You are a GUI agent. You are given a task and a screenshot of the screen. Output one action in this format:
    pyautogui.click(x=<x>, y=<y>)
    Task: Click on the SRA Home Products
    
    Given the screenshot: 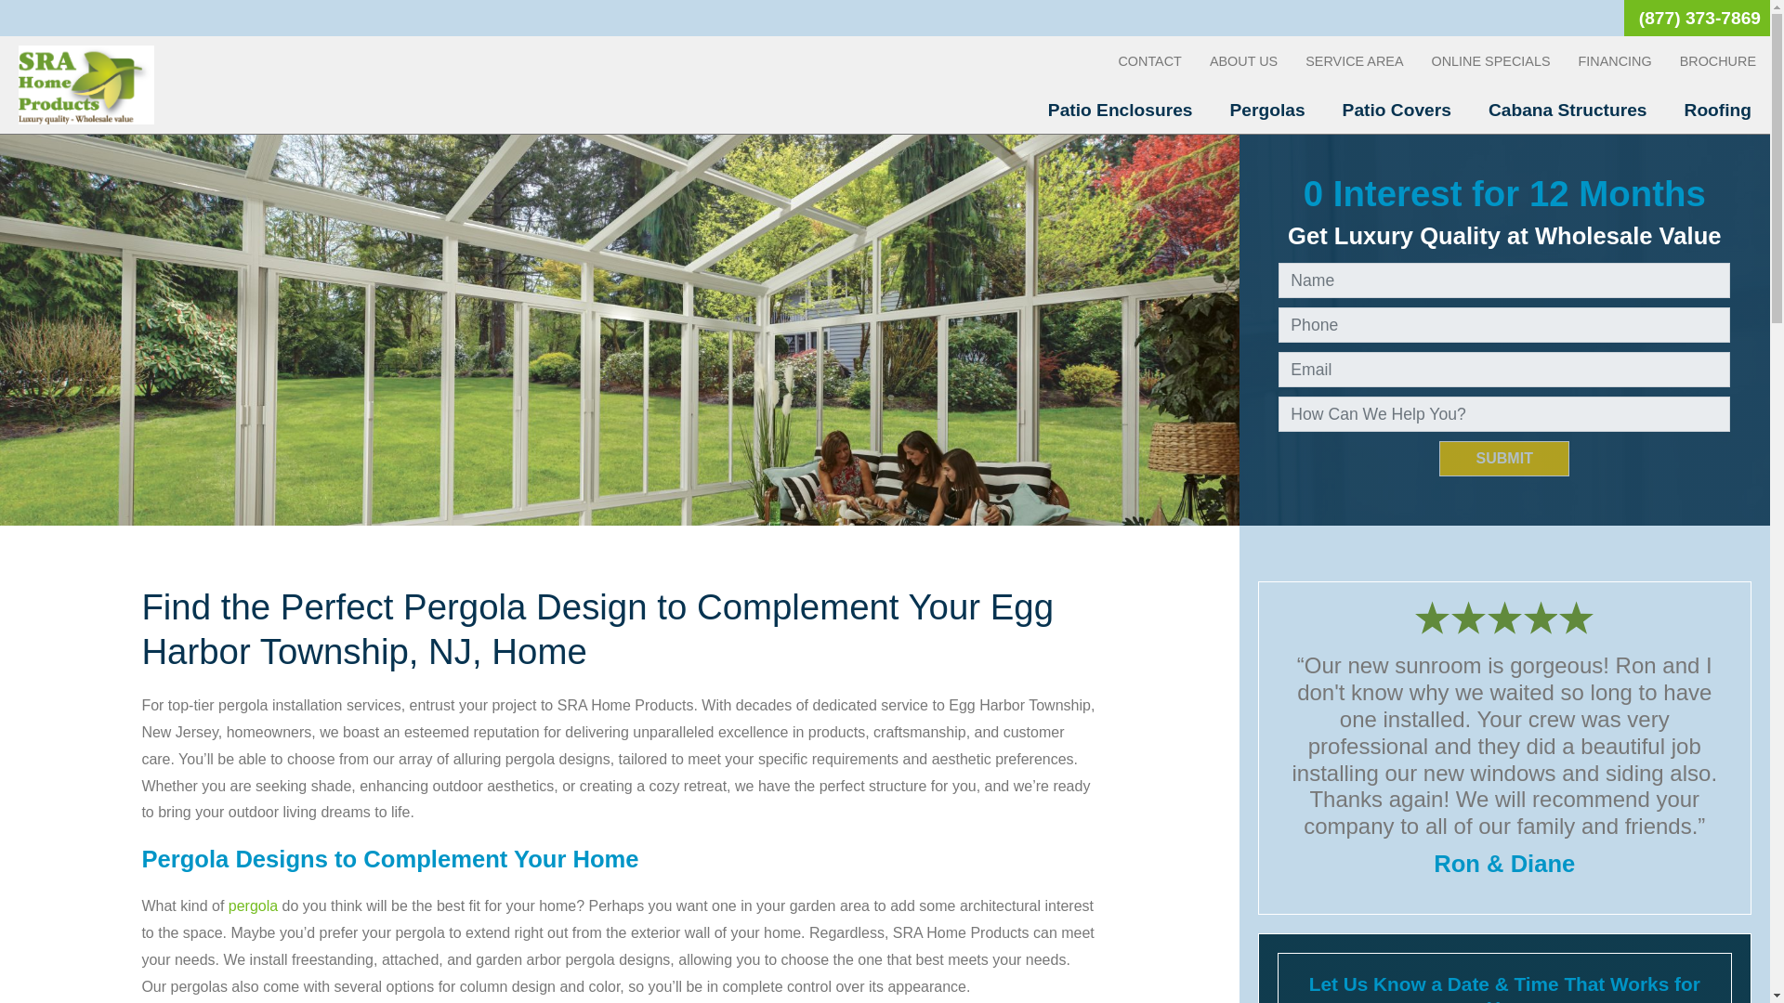 What is the action you would take?
    pyautogui.click(x=85, y=84)
    